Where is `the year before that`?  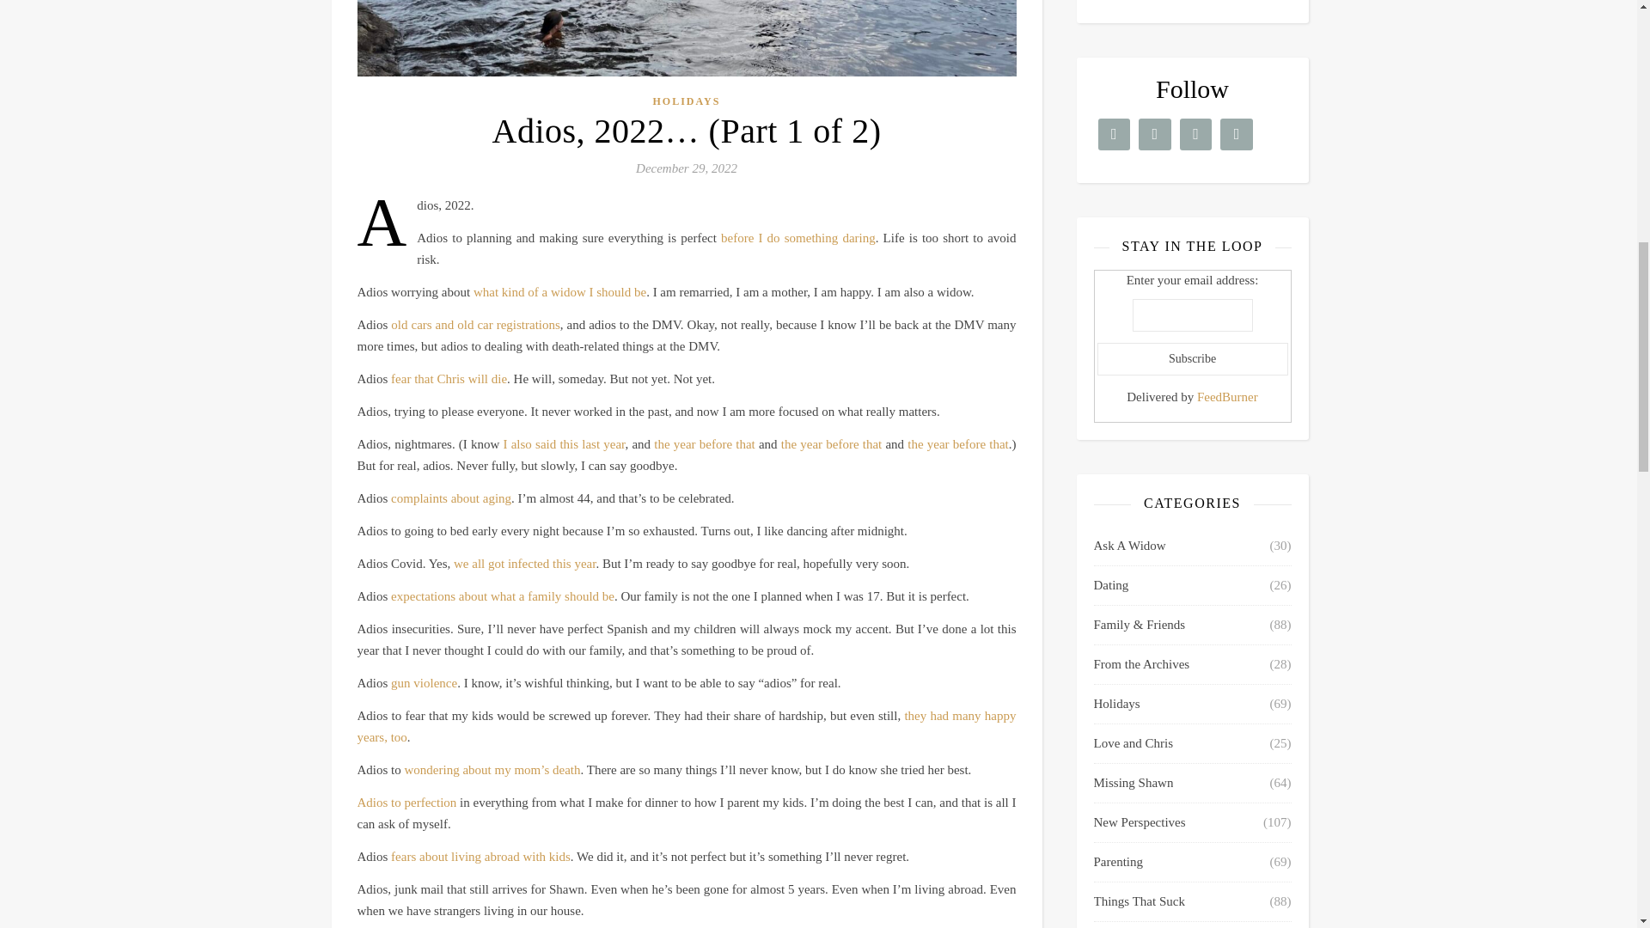
the year before that is located at coordinates (830, 443).